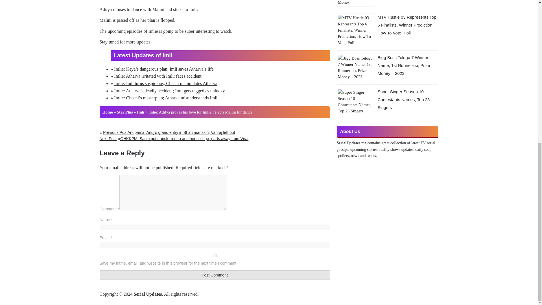  Describe the element at coordinates (125, 112) in the screenshot. I see `Star Plus` at that location.